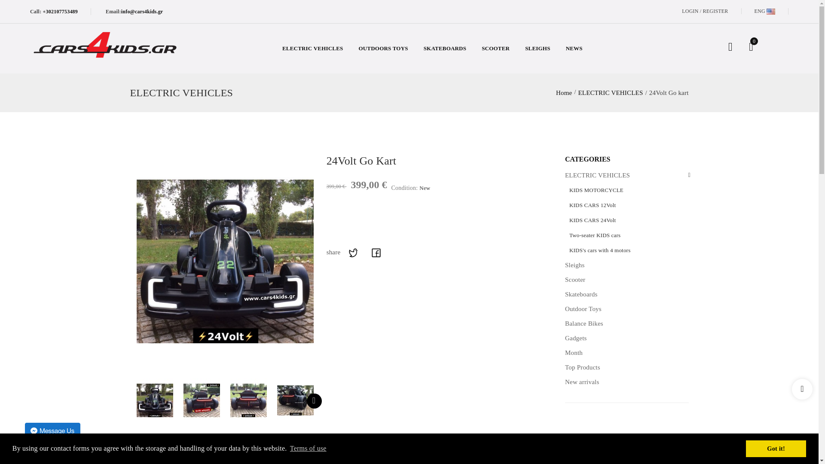 The width and height of the screenshot is (825, 464). Describe the element at coordinates (382, 48) in the screenshot. I see `OUTDOORS TOYS` at that location.